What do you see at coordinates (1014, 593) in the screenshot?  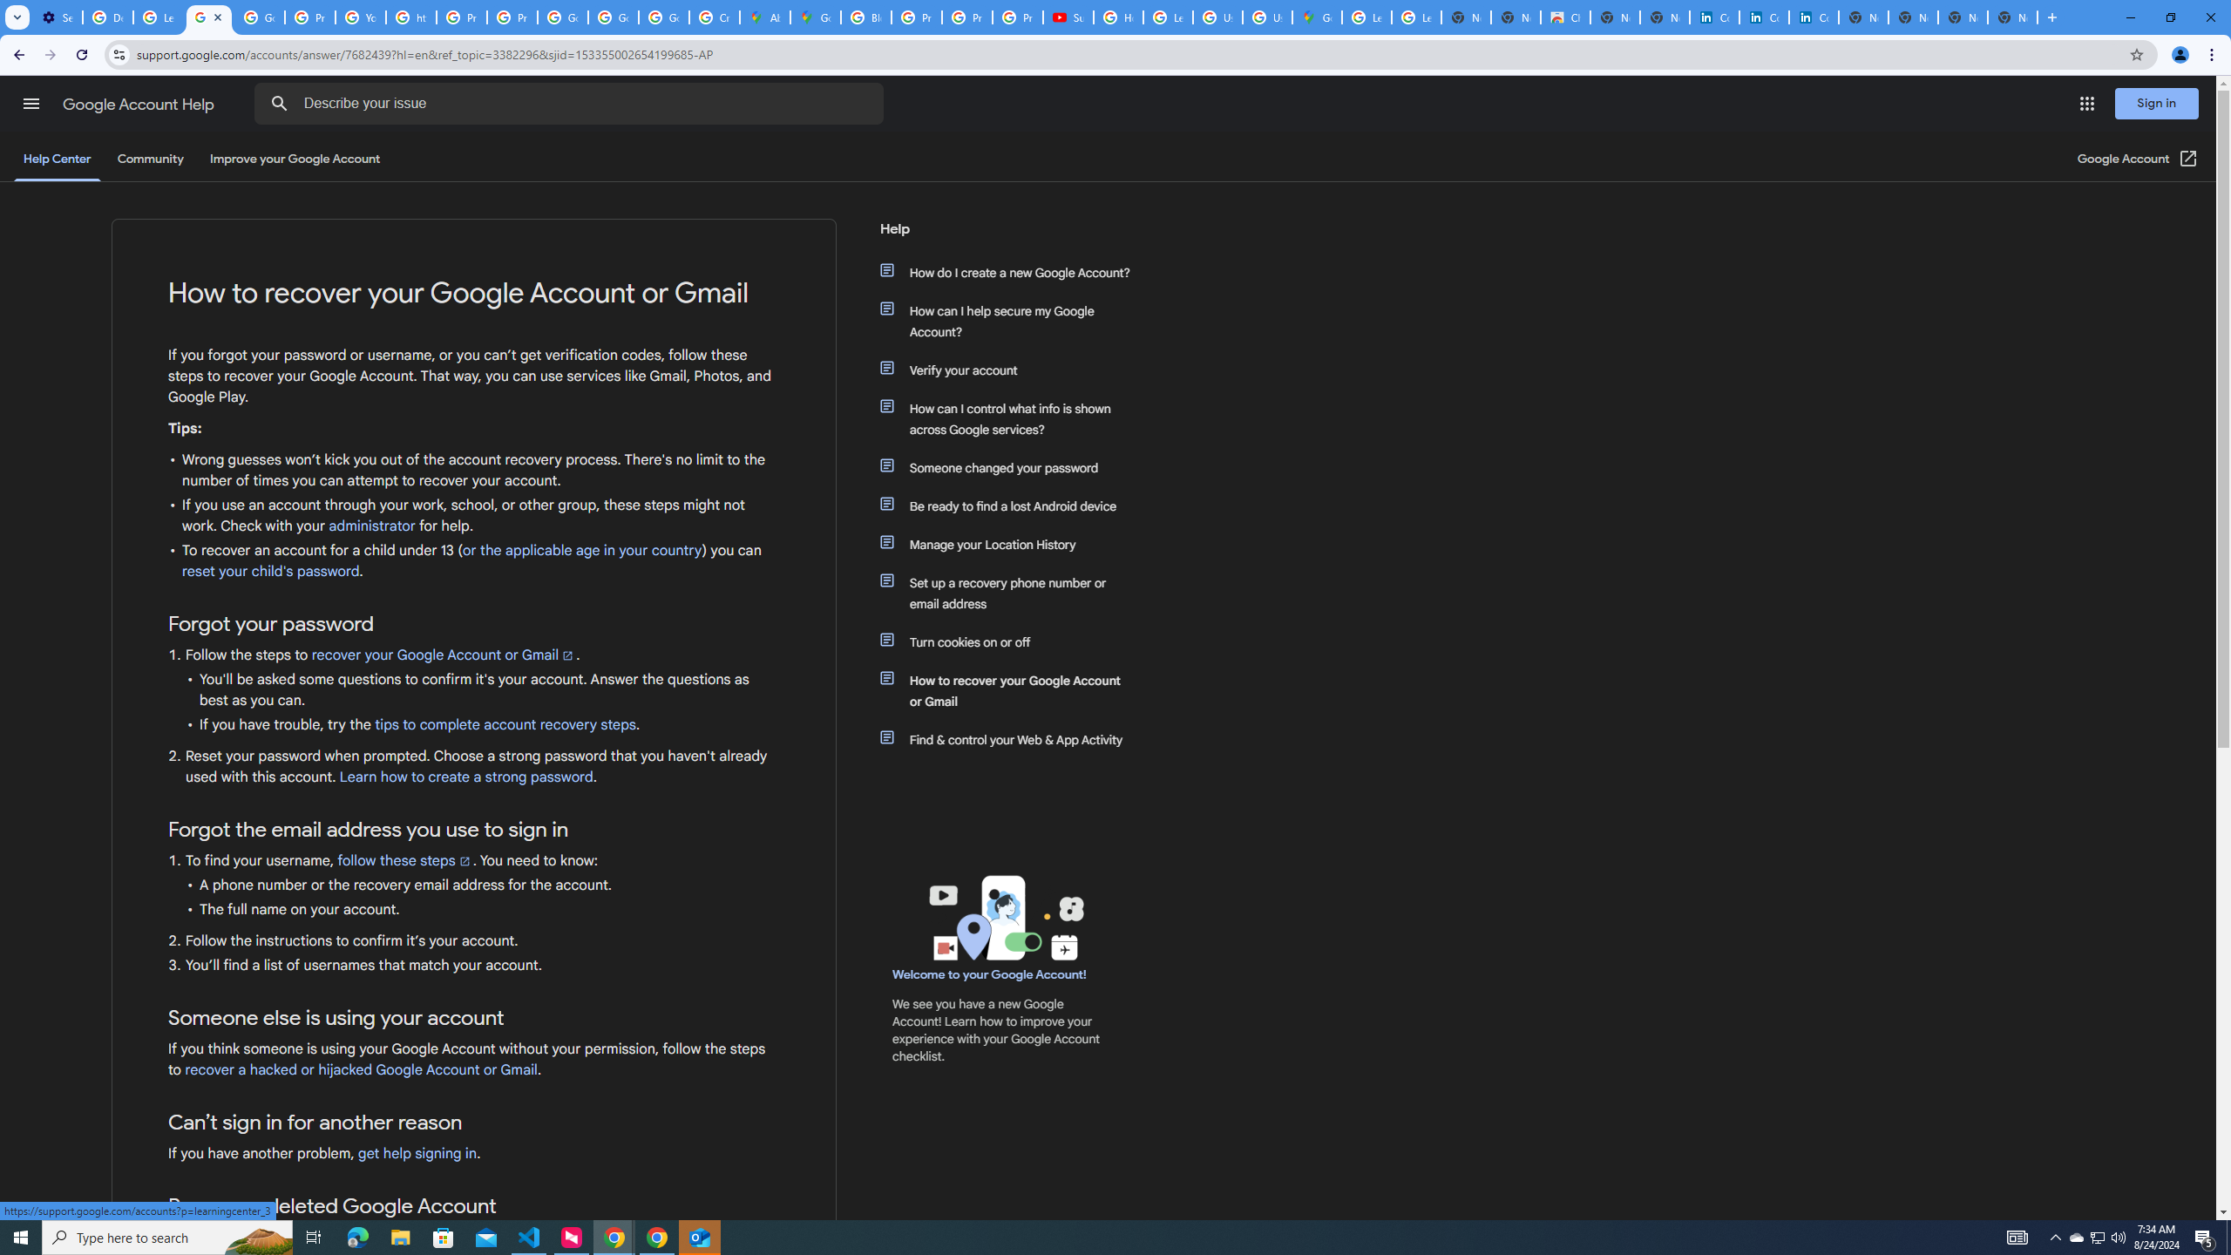 I see `Set up a recovery phone number or email address` at bounding box center [1014, 593].